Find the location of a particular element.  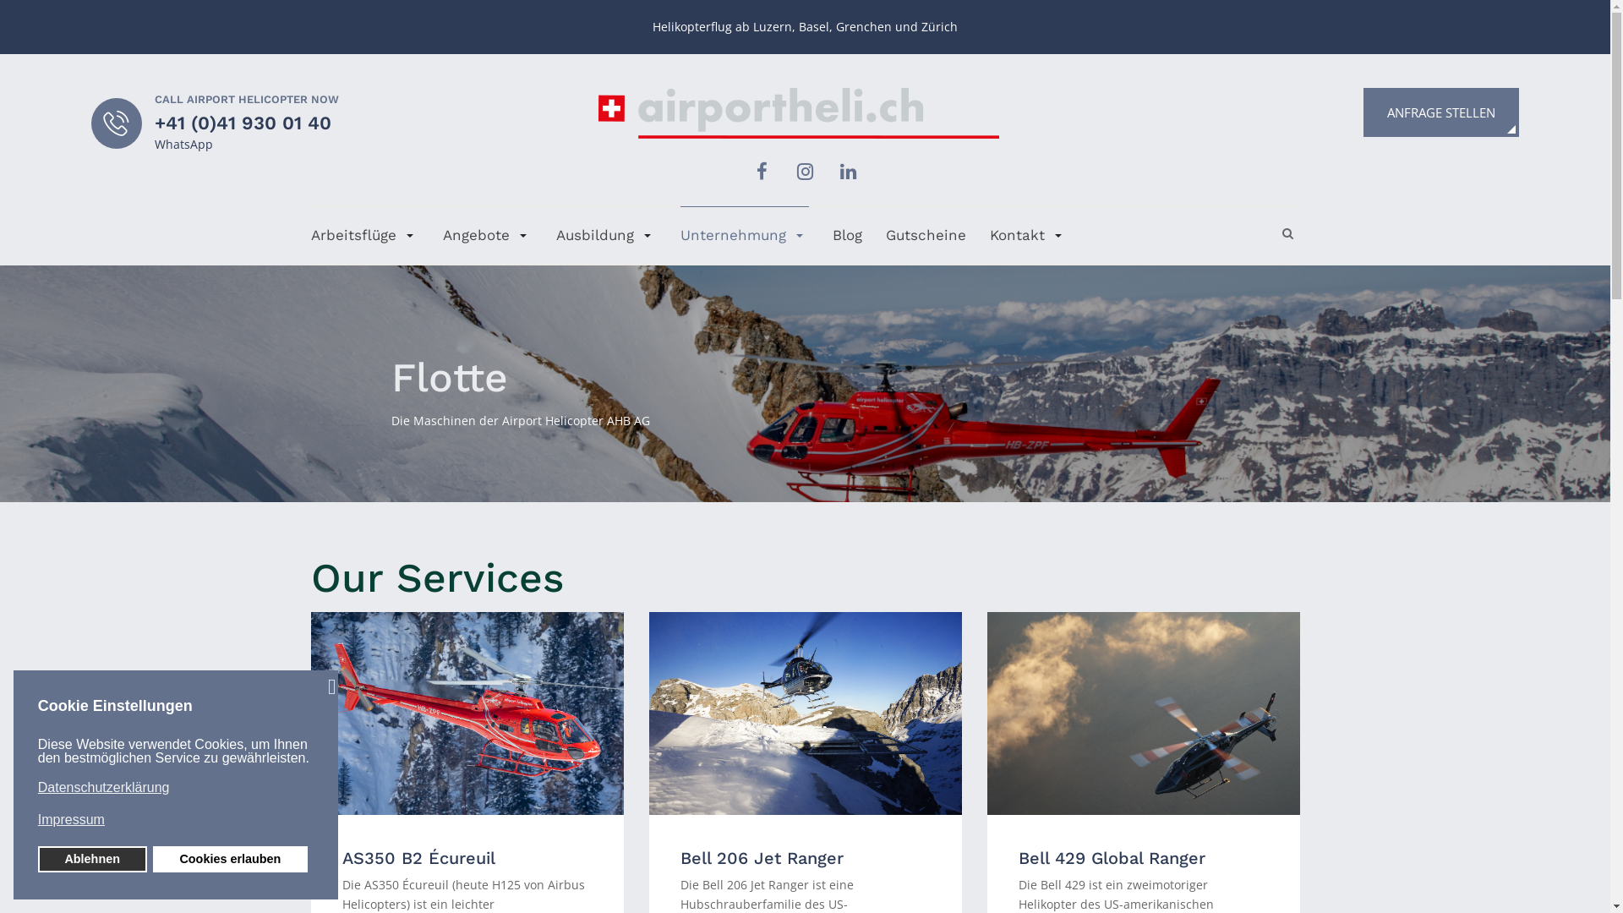

Bell 206 Jet Ranger is located at coordinates (762, 858).